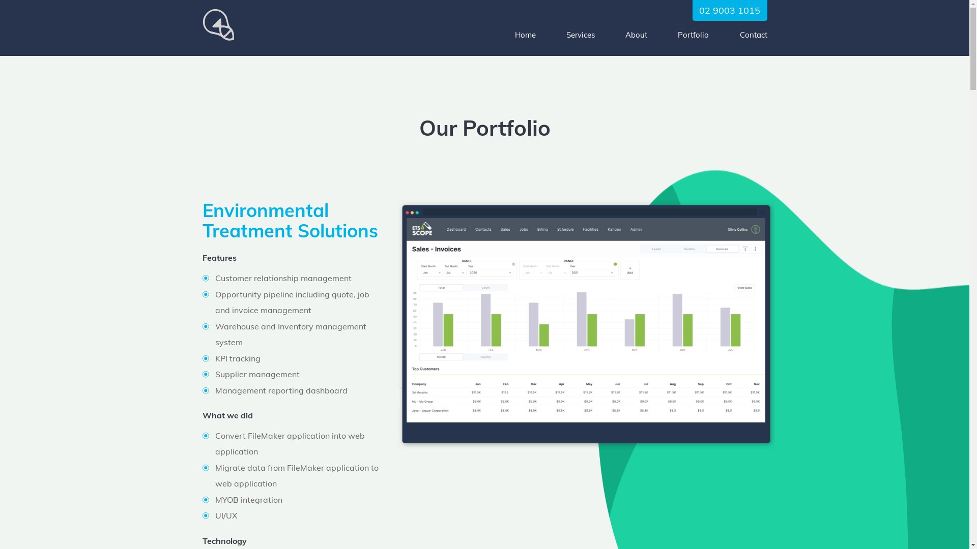  I want to click on Services, so click(581, 36).